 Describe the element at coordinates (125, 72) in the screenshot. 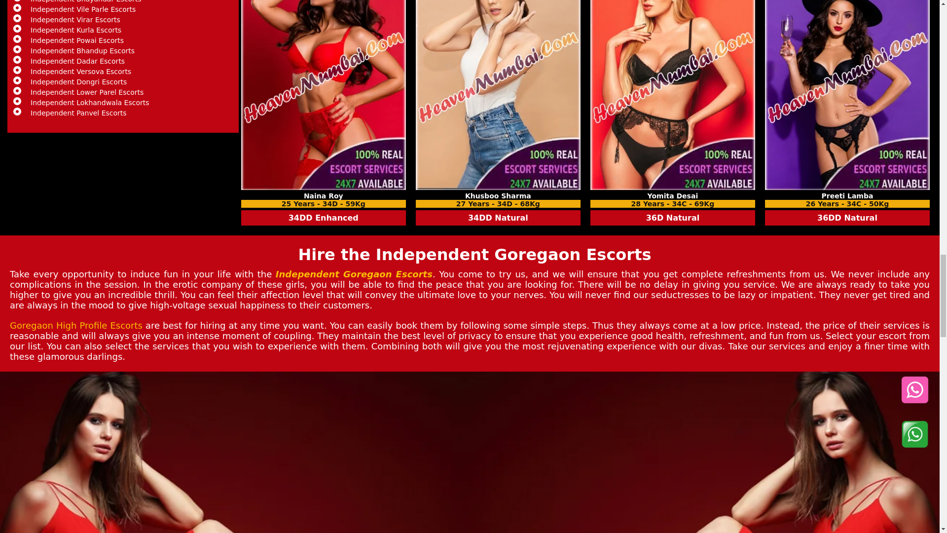

I see `Independent Versova Escorts` at that location.